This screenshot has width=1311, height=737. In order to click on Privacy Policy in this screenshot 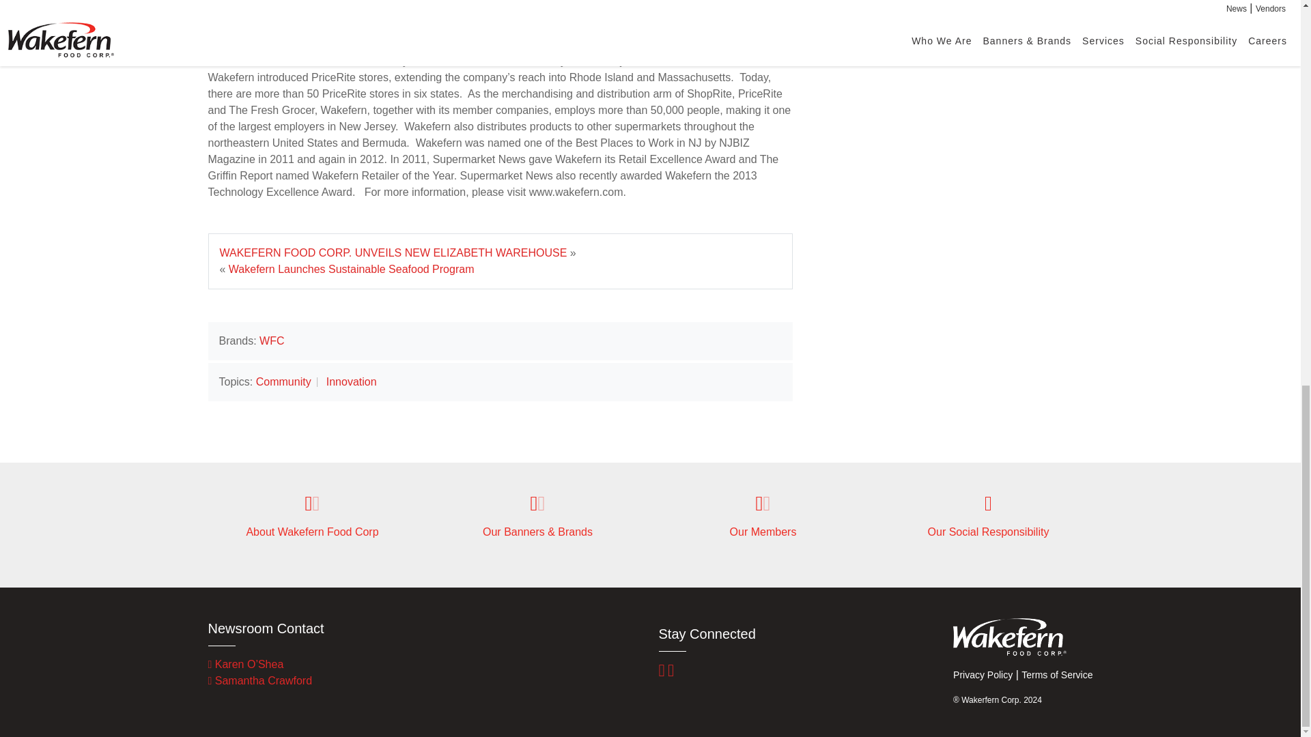, I will do `click(982, 674)`.